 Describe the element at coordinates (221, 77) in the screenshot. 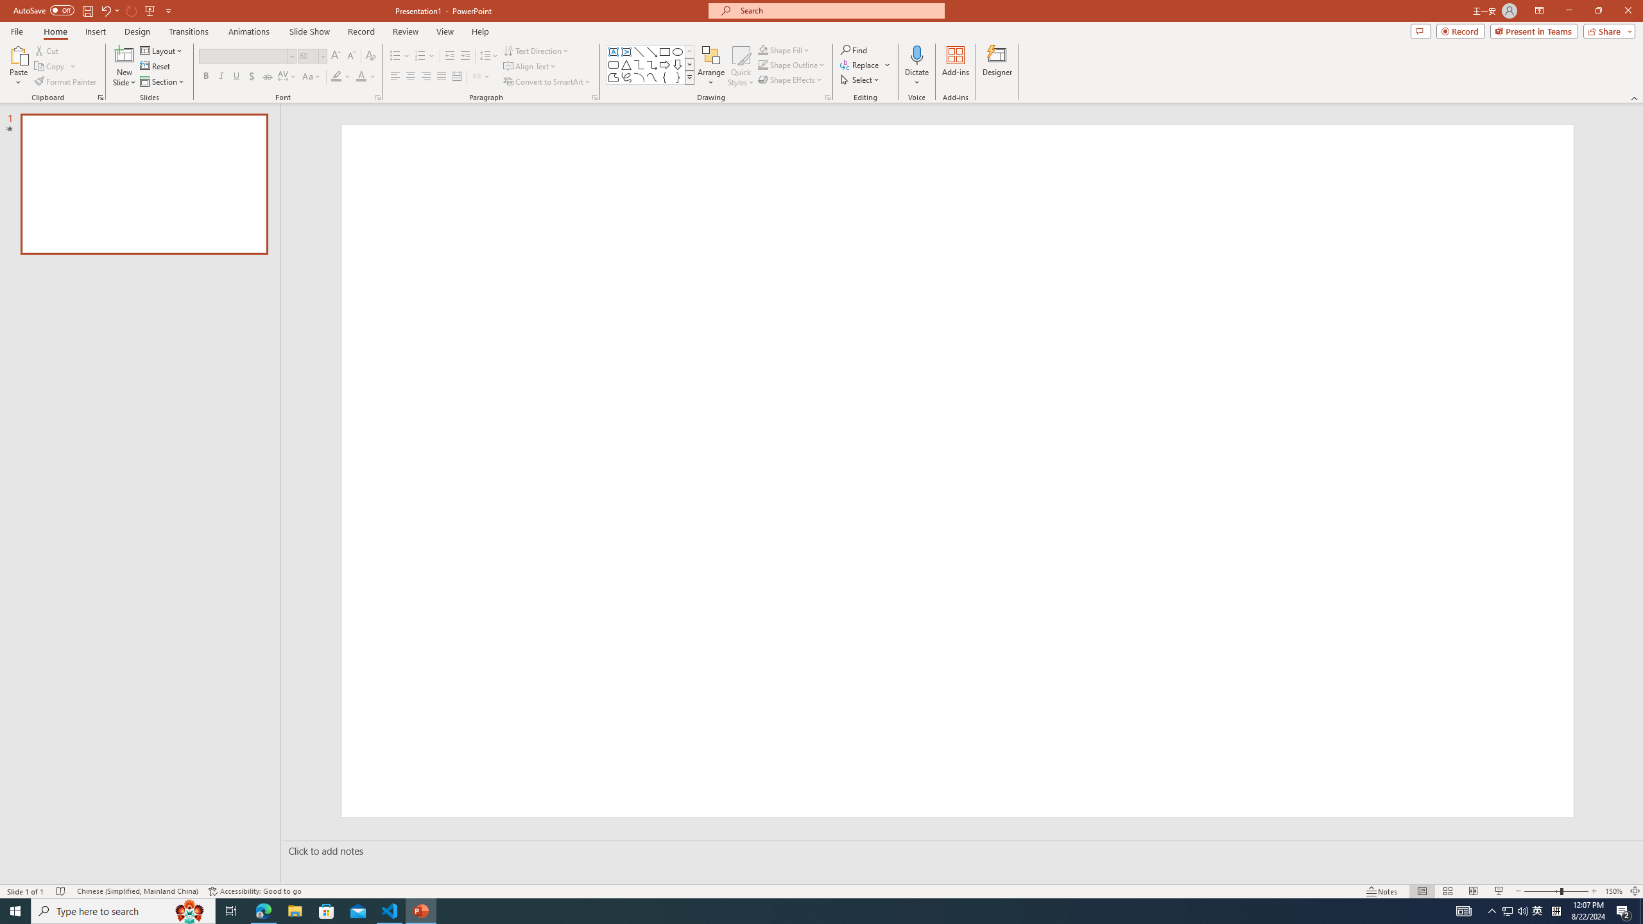

I see `Italic` at that location.